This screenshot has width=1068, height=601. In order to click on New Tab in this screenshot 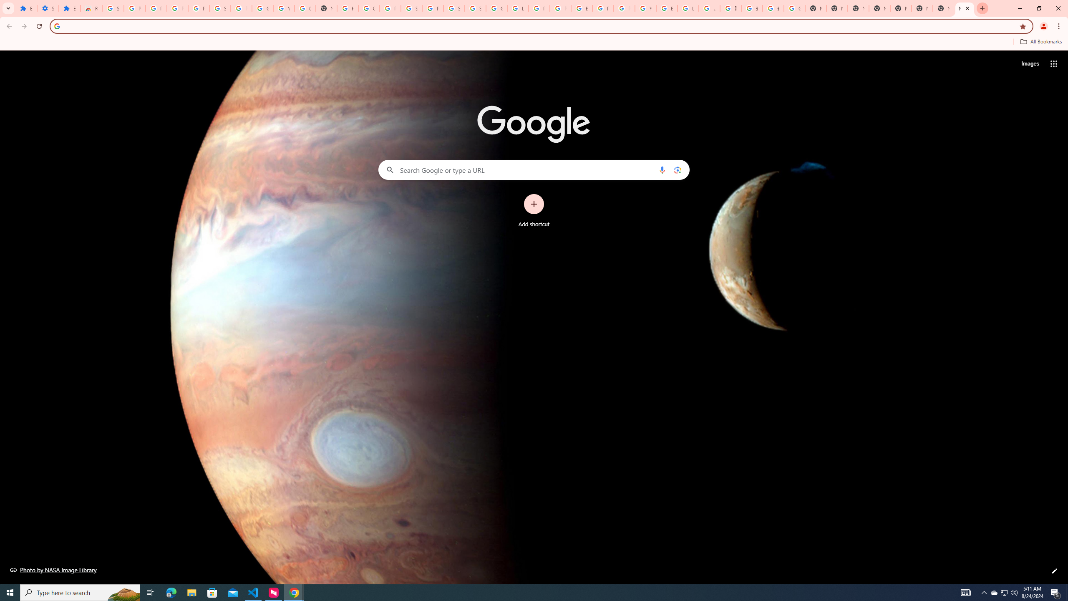, I will do `click(965, 8)`.